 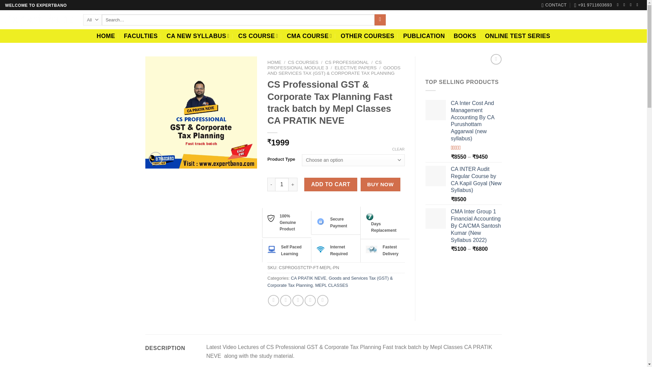 What do you see at coordinates (141, 36) in the screenshot?
I see `FACULTIES` at bounding box center [141, 36].